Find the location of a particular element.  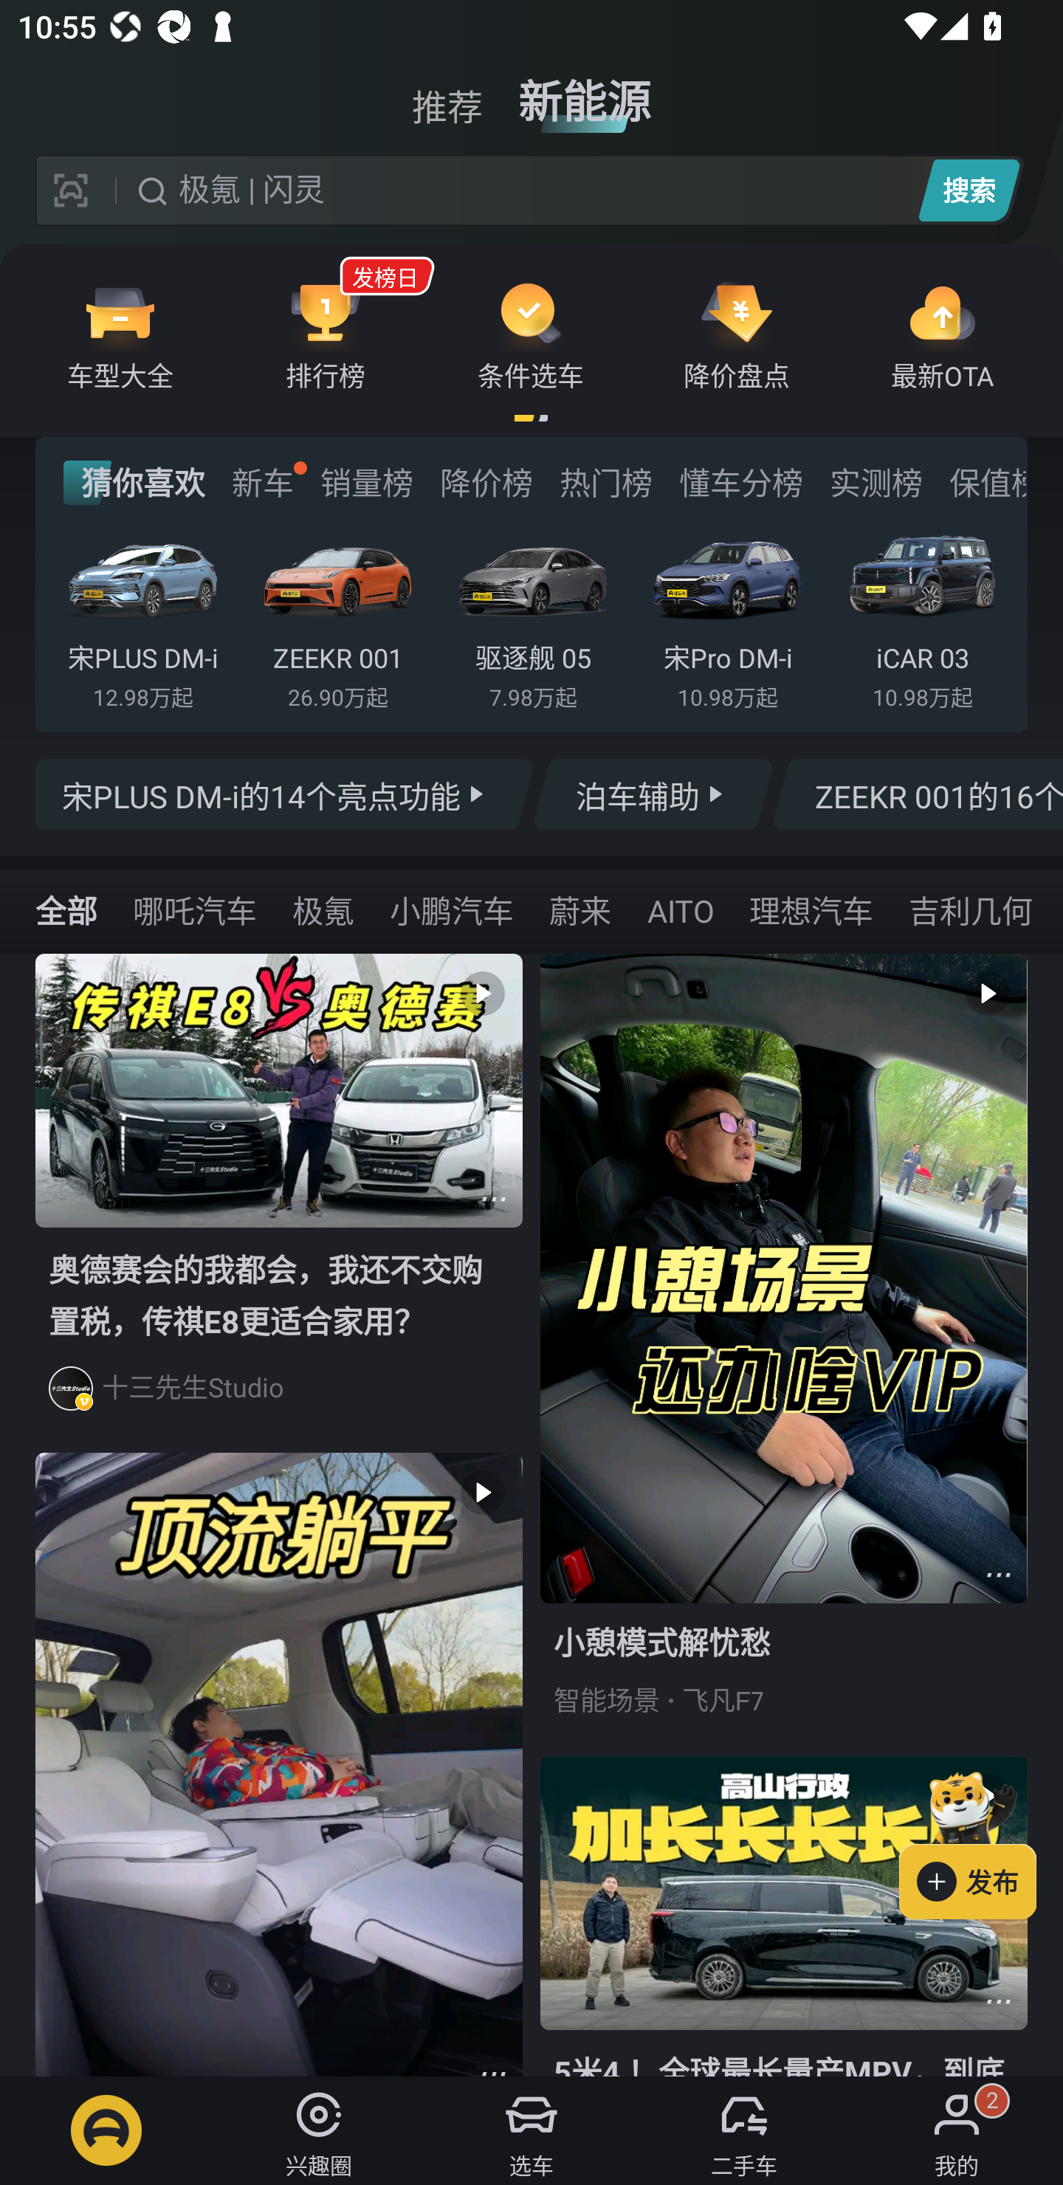

新车 is located at coordinates (262, 483).